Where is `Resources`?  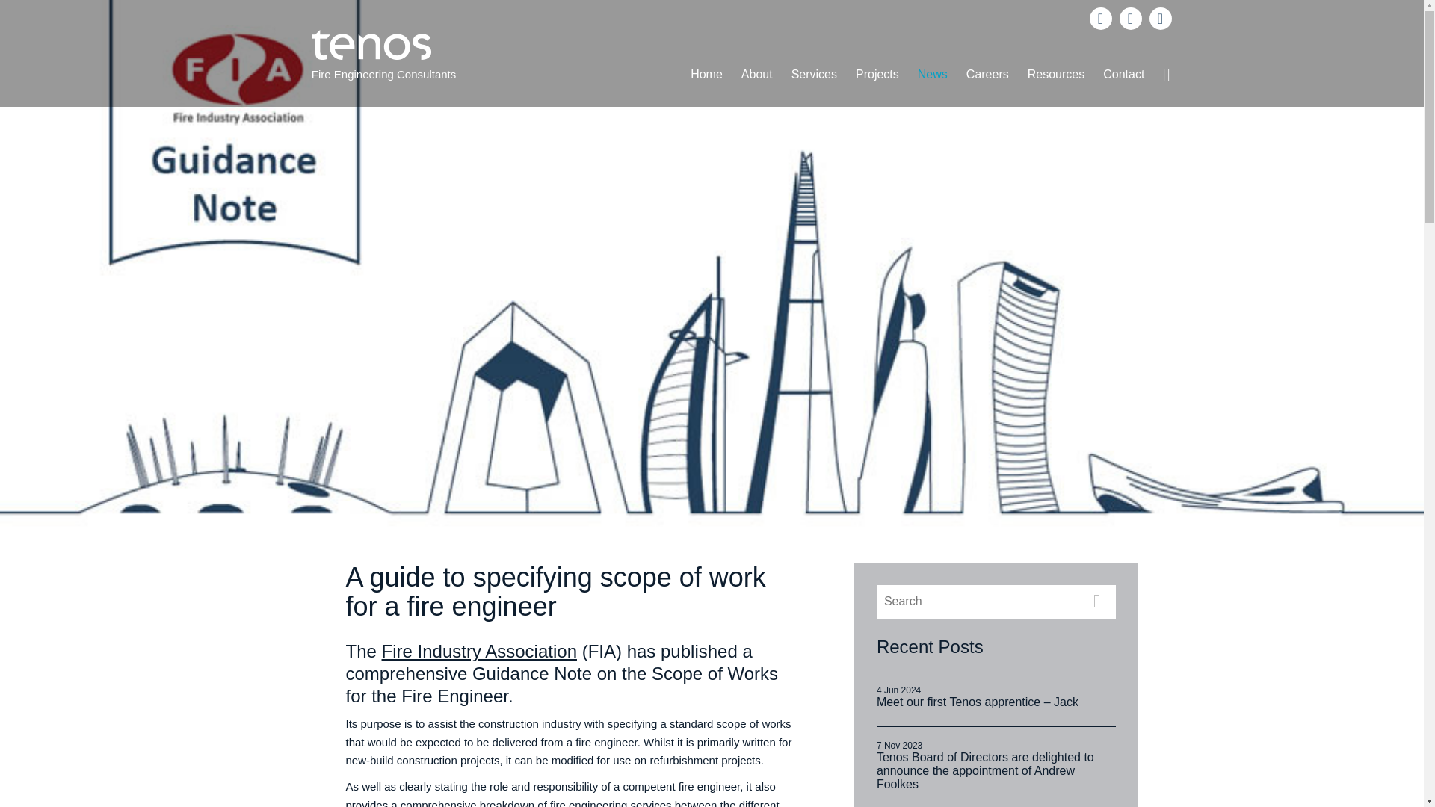
Resources is located at coordinates (1056, 75).